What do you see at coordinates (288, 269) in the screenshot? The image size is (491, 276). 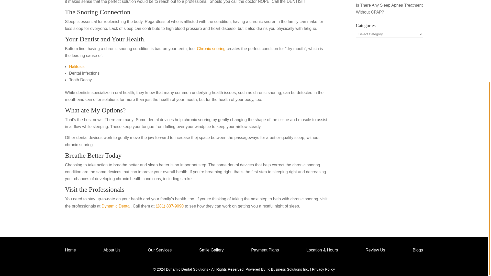 I see `K Business Solutions Inc.` at bounding box center [288, 269].